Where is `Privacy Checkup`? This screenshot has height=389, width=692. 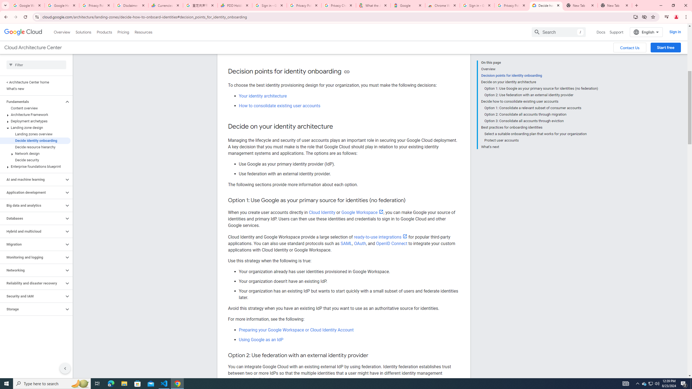
Privacy Checkup is located at coordinates (339, 5).